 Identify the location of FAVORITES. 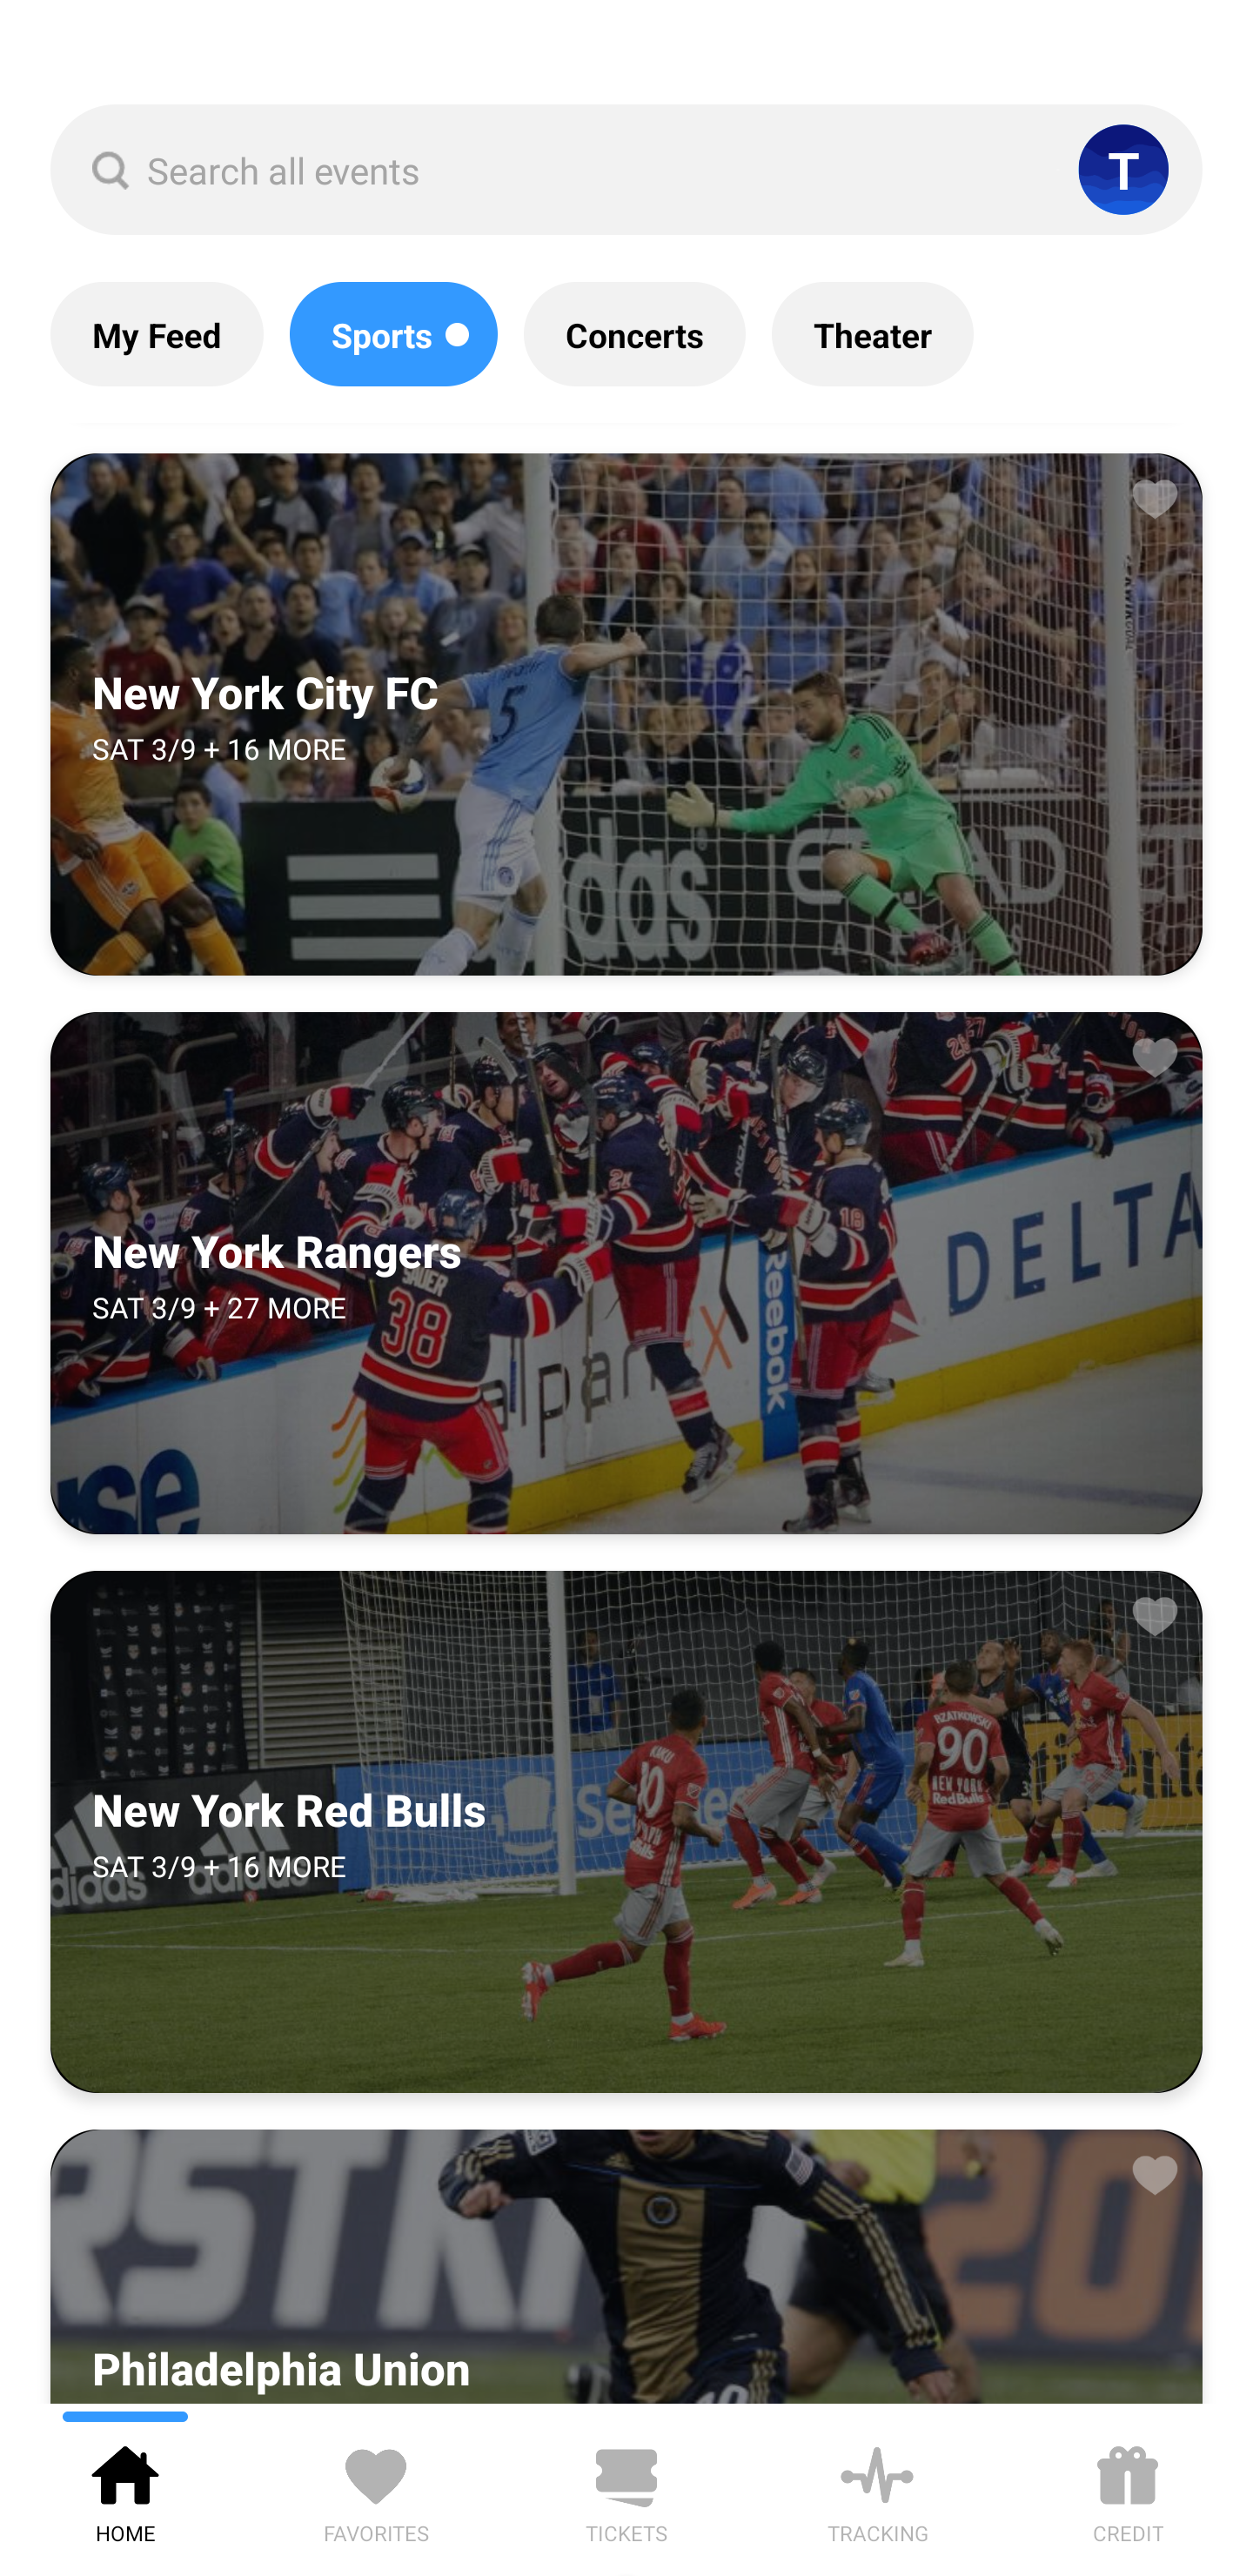
(376, 2489).